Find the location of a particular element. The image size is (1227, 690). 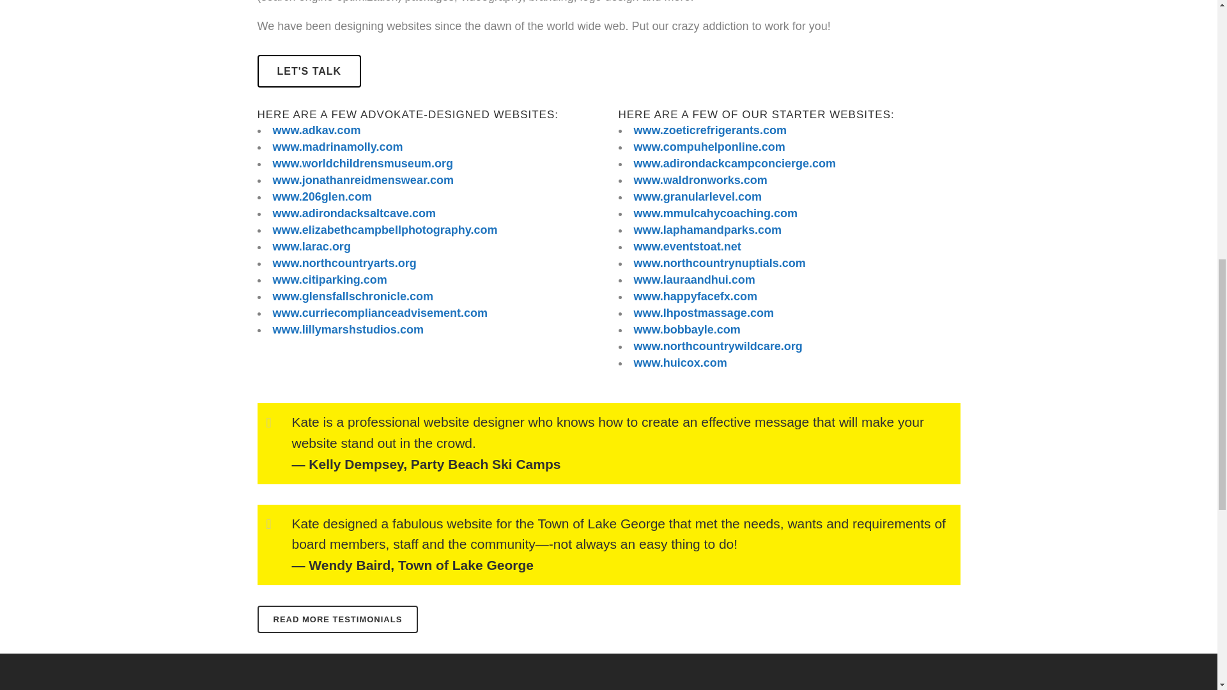

www.elizabethcampbellphotography.com is located at coordinates (385, 230).